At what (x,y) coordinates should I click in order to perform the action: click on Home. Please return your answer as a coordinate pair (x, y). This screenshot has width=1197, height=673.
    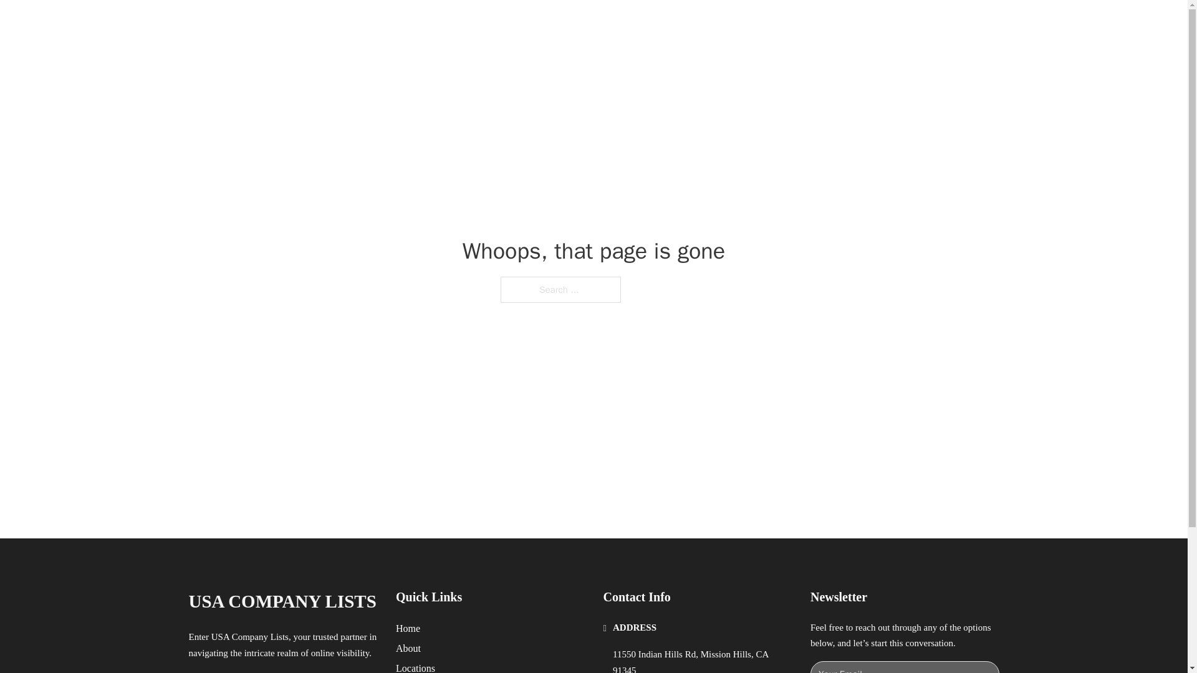
    Looking at the image, I should click on (408, 628).